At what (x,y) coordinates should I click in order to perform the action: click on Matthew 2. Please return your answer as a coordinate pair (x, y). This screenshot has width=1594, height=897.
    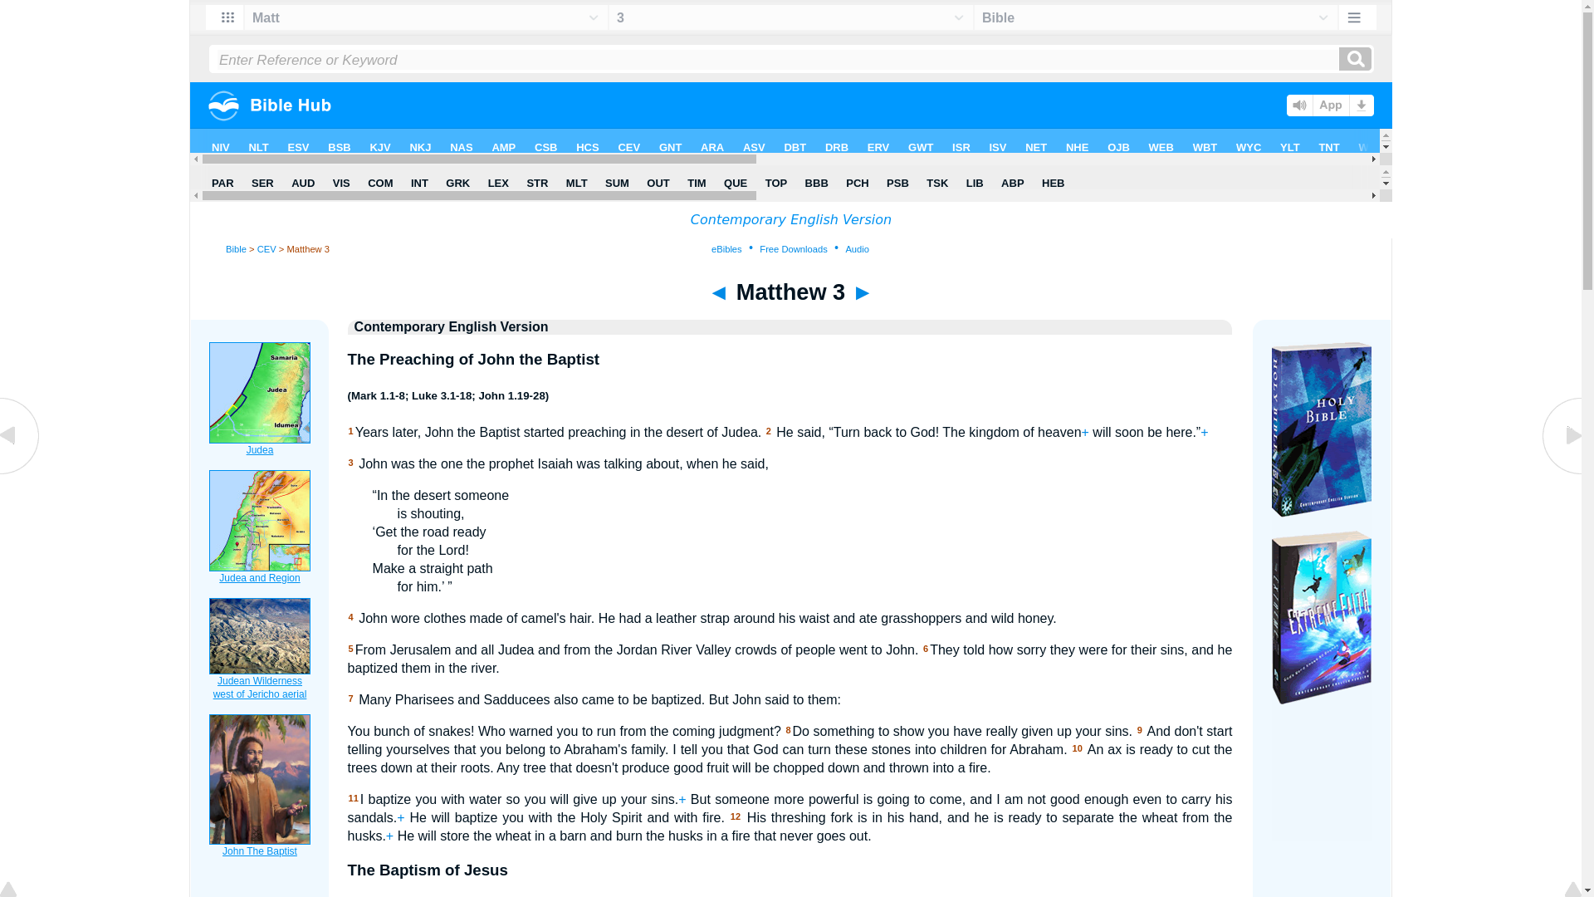
    Looking at the image, I should click on (20, 472).